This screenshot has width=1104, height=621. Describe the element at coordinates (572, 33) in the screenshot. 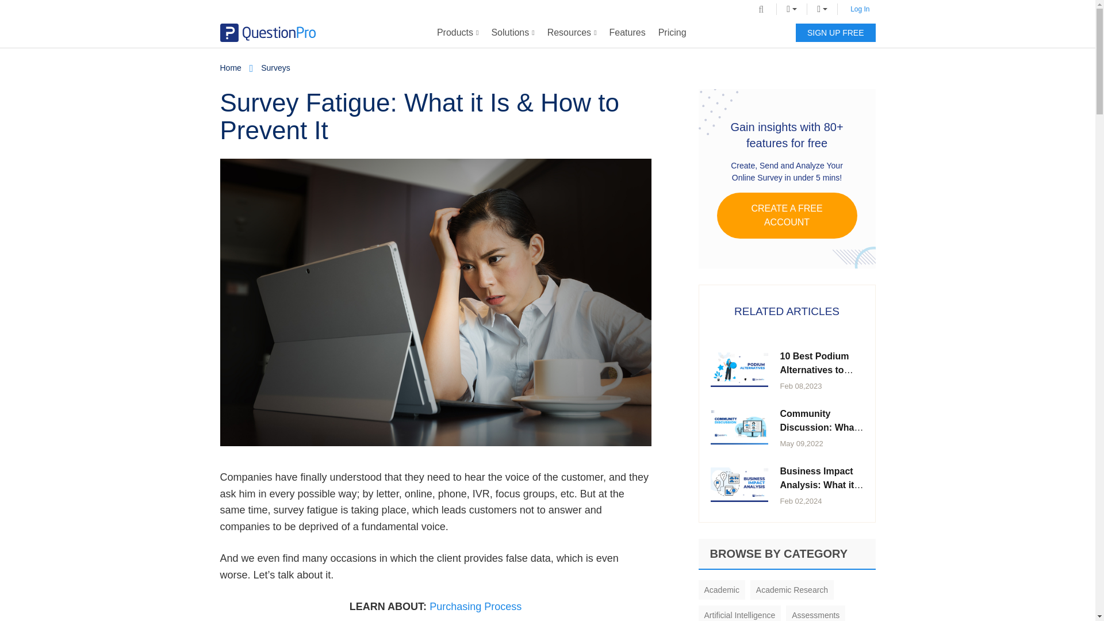

I see `Resources` at that location.